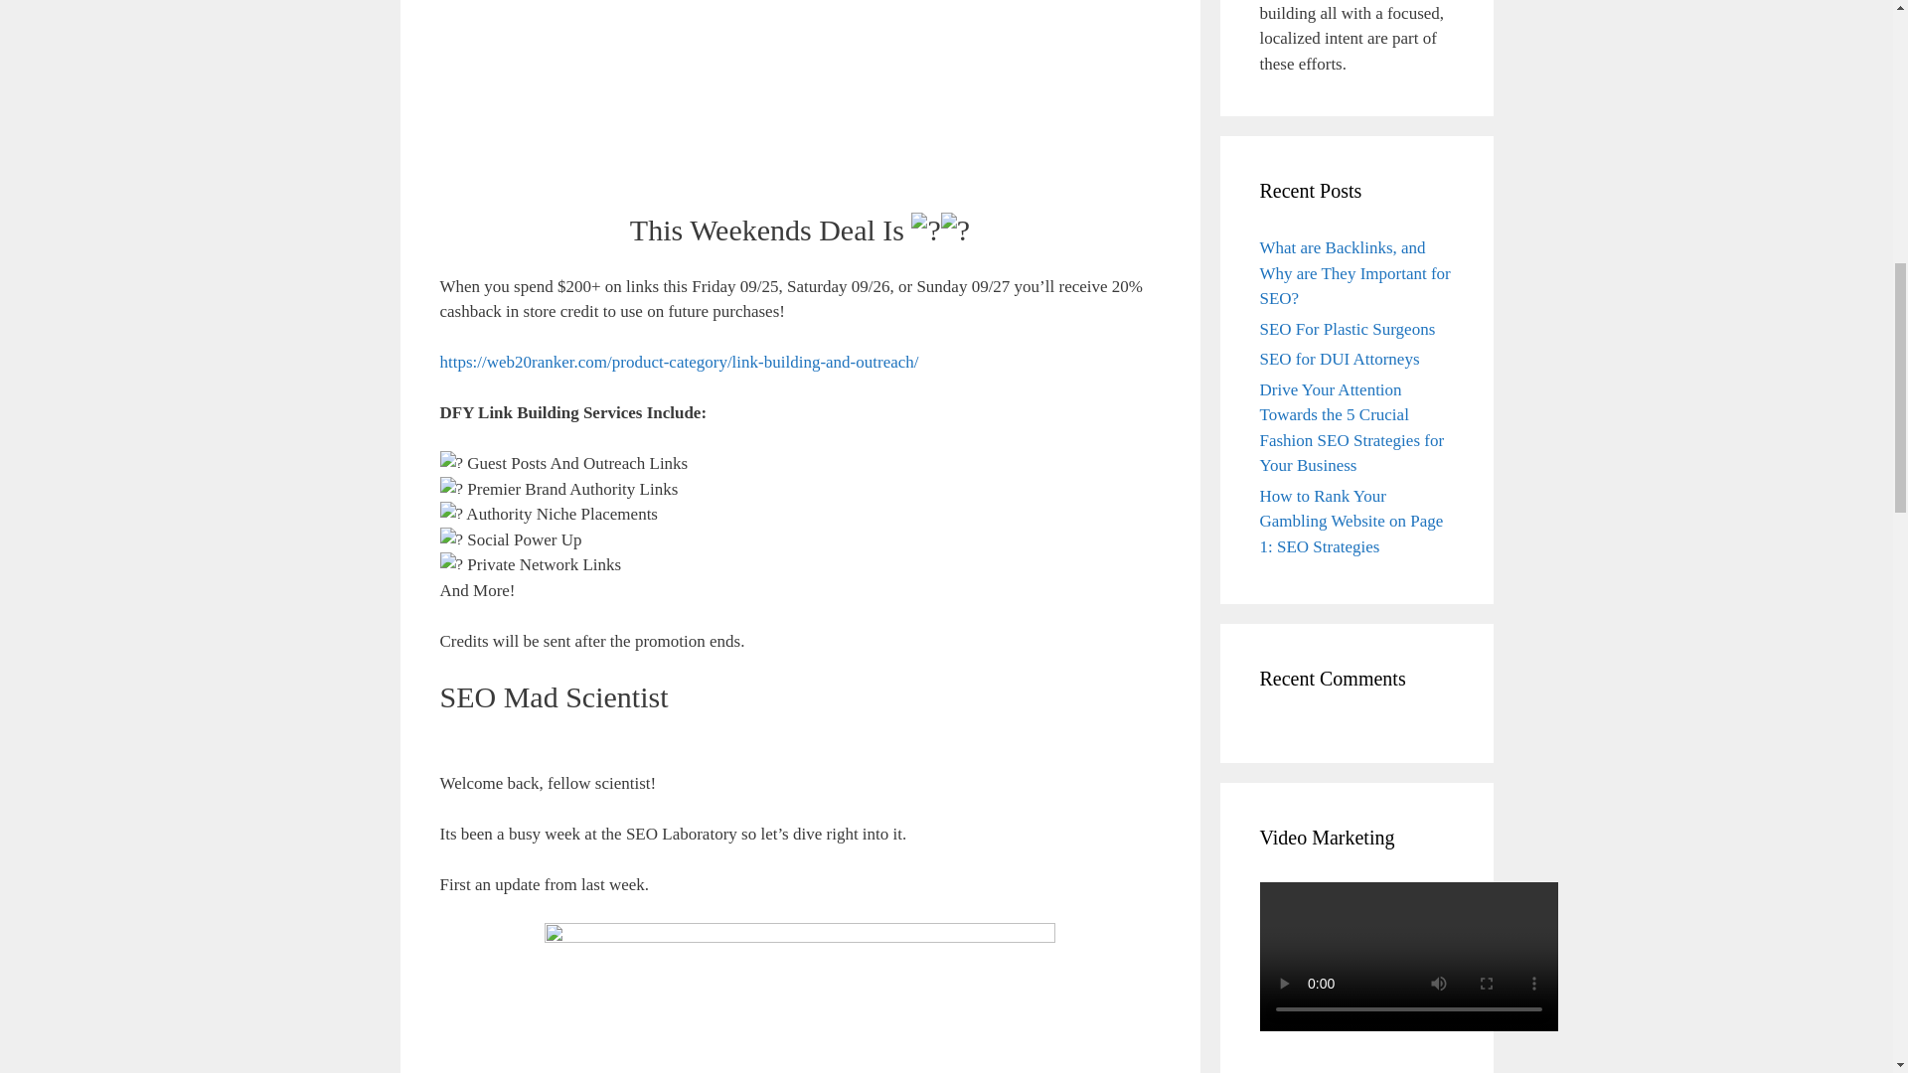  I want to click on SEO for DUI Attorneys, so click(1340, 360).